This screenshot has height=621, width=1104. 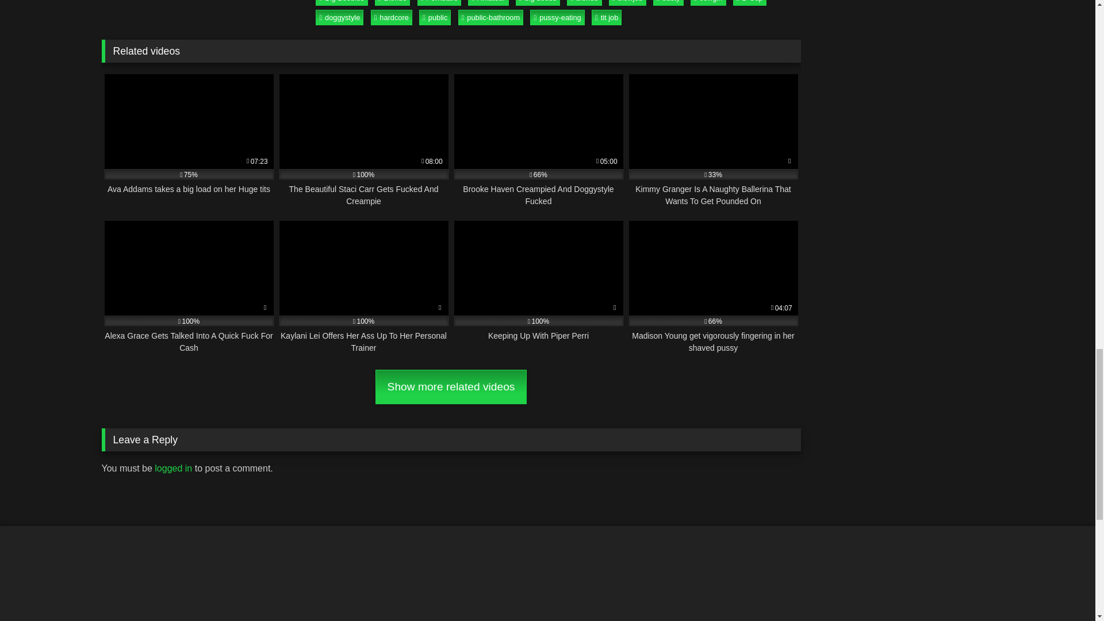 I want to click on Pornstars, so click(x=439, y=2).